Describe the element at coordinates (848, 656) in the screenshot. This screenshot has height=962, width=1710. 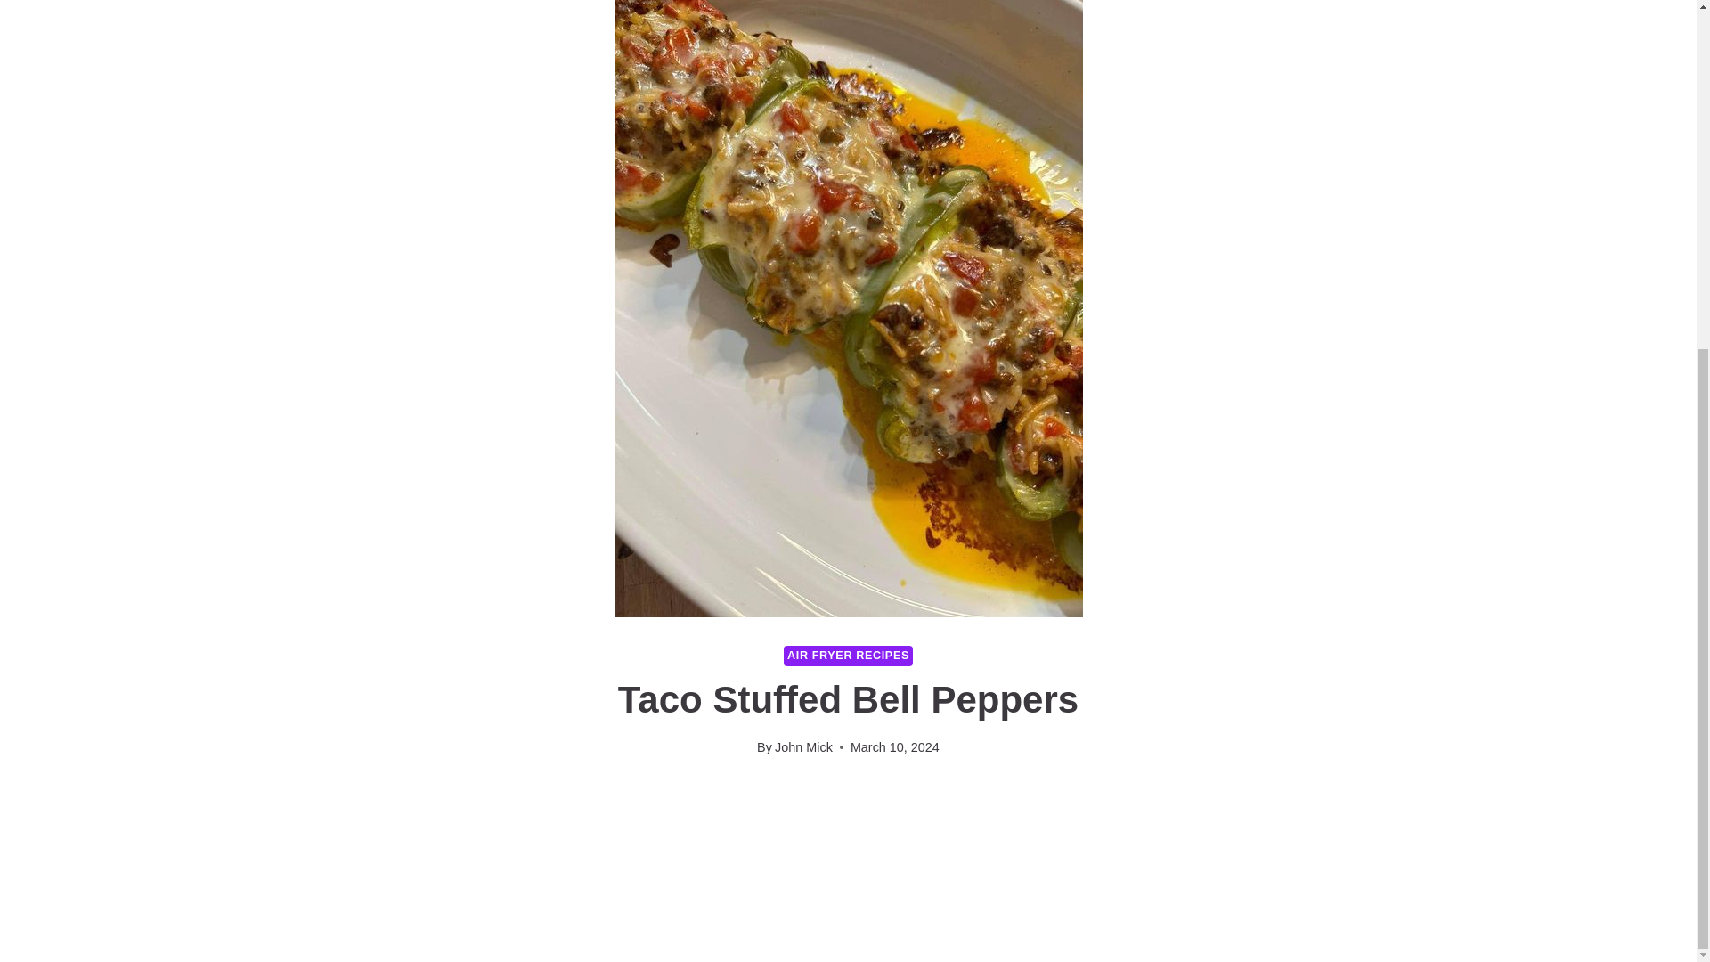
I see `AIR FRYER RECIPES` at that location.